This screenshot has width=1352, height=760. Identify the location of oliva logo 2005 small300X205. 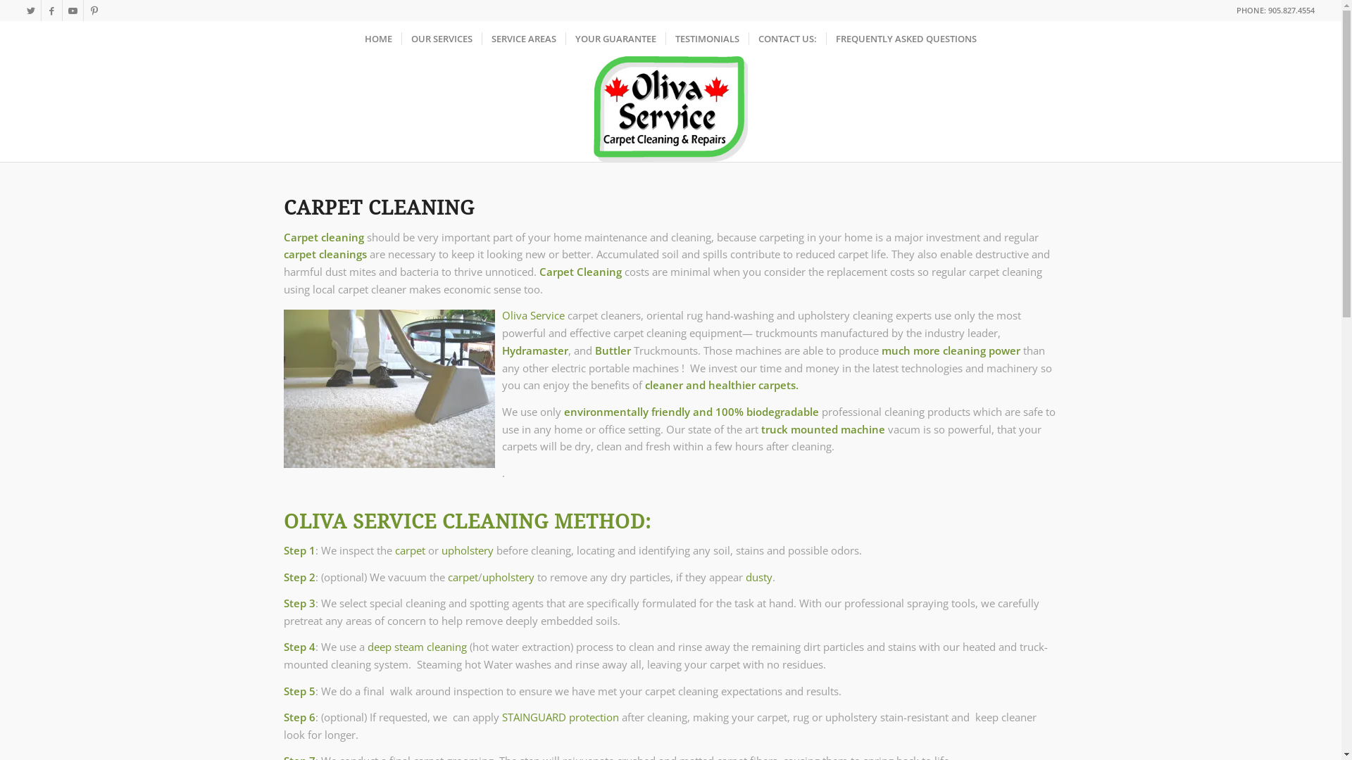
(671, 109).